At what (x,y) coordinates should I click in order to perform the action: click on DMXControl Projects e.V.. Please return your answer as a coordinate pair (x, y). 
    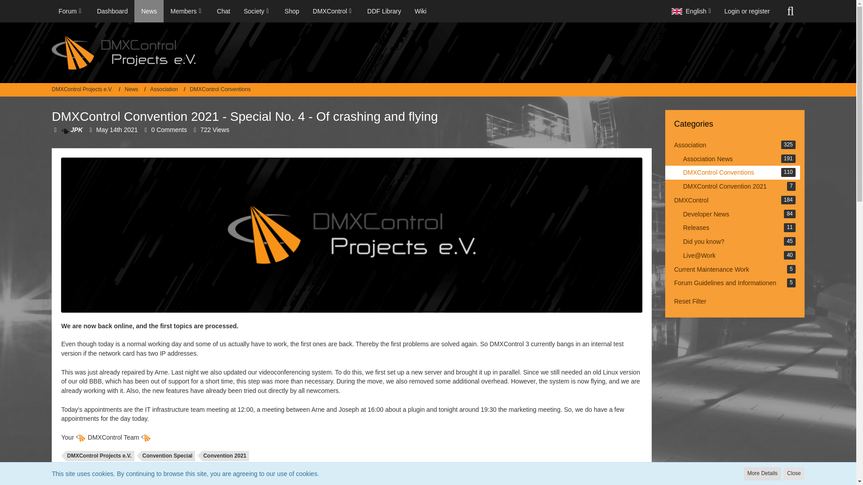
    Looking at the image, I should click on (85, 90).